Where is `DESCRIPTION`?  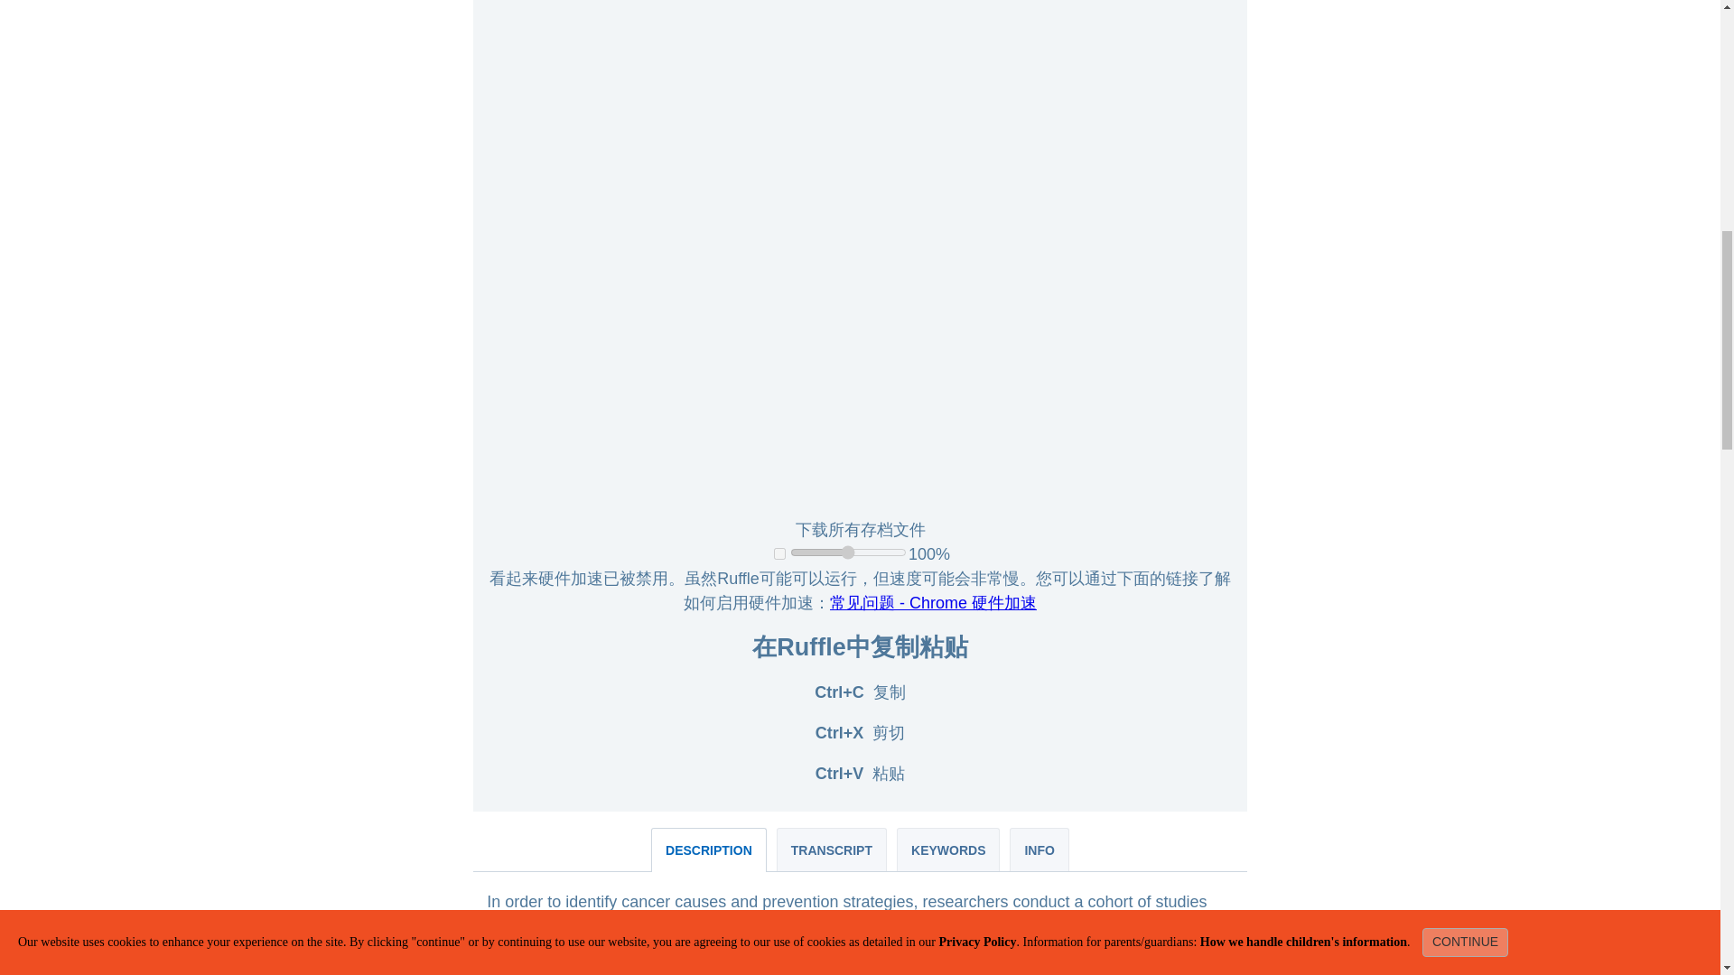 DESCRIPTION is located at coordinates (708, 849).